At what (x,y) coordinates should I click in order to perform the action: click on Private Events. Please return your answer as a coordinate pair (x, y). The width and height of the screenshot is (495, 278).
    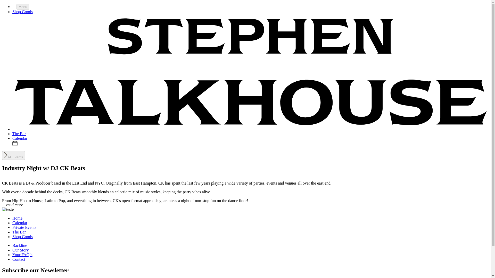
    Looking at the image, I should click on (24, 227).